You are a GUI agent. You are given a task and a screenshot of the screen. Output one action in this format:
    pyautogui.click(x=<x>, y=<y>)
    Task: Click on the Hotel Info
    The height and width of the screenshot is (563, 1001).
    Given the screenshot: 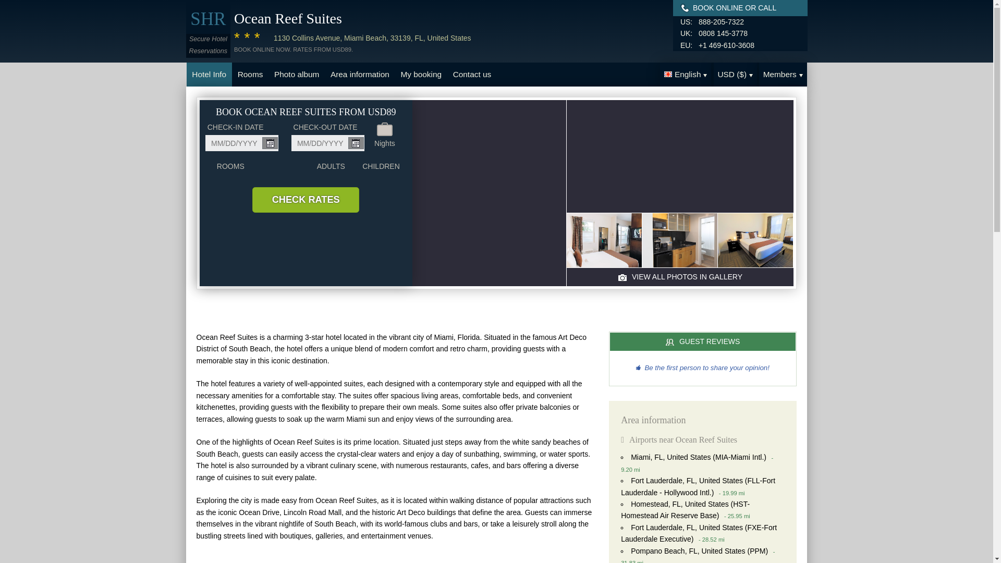 What is the action you would take?
    pyautogui.click(x=209, y=74)
    